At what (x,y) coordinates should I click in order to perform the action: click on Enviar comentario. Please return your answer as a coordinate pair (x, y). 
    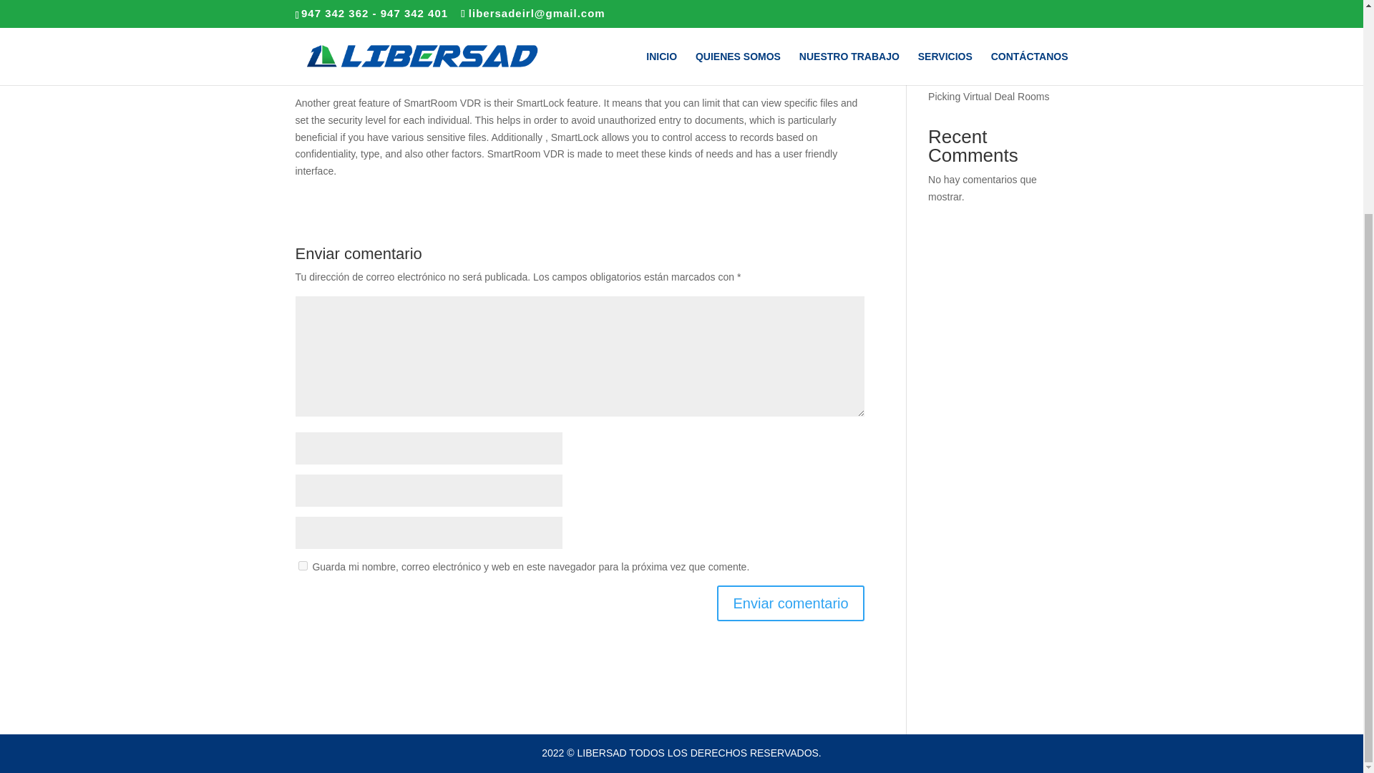
    Looking at the image, I should click on (790, 603).